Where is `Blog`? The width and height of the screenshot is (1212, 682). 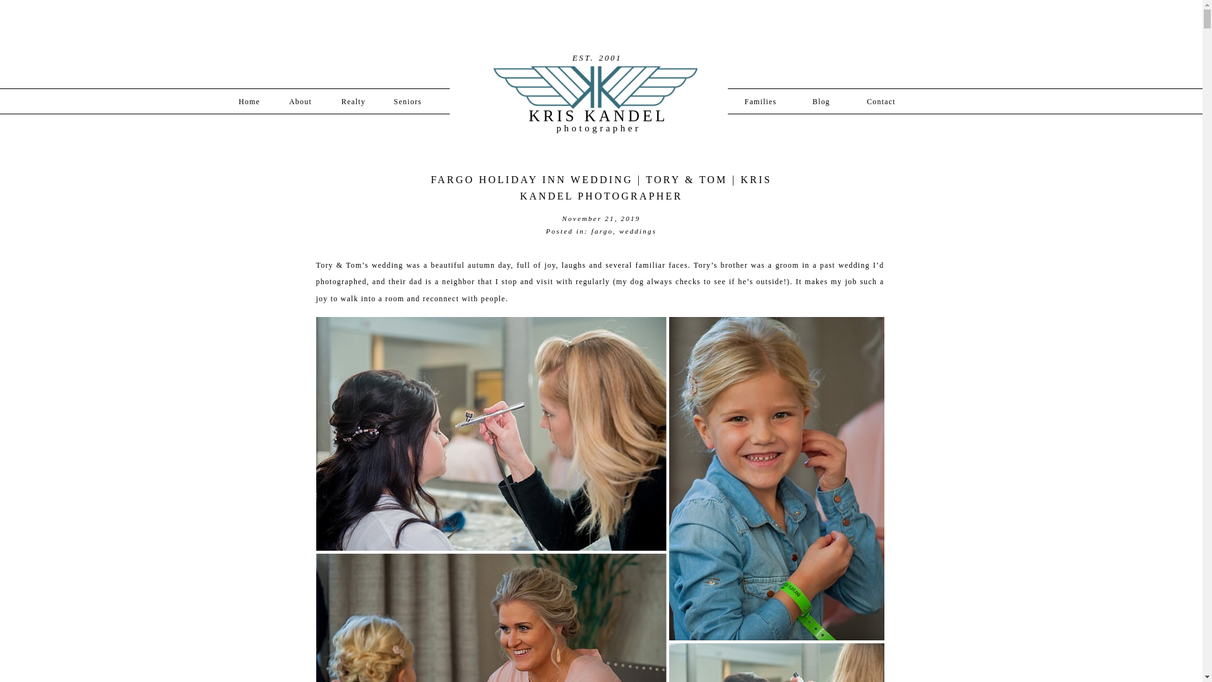 Blog is located at coordinates (821, 99).